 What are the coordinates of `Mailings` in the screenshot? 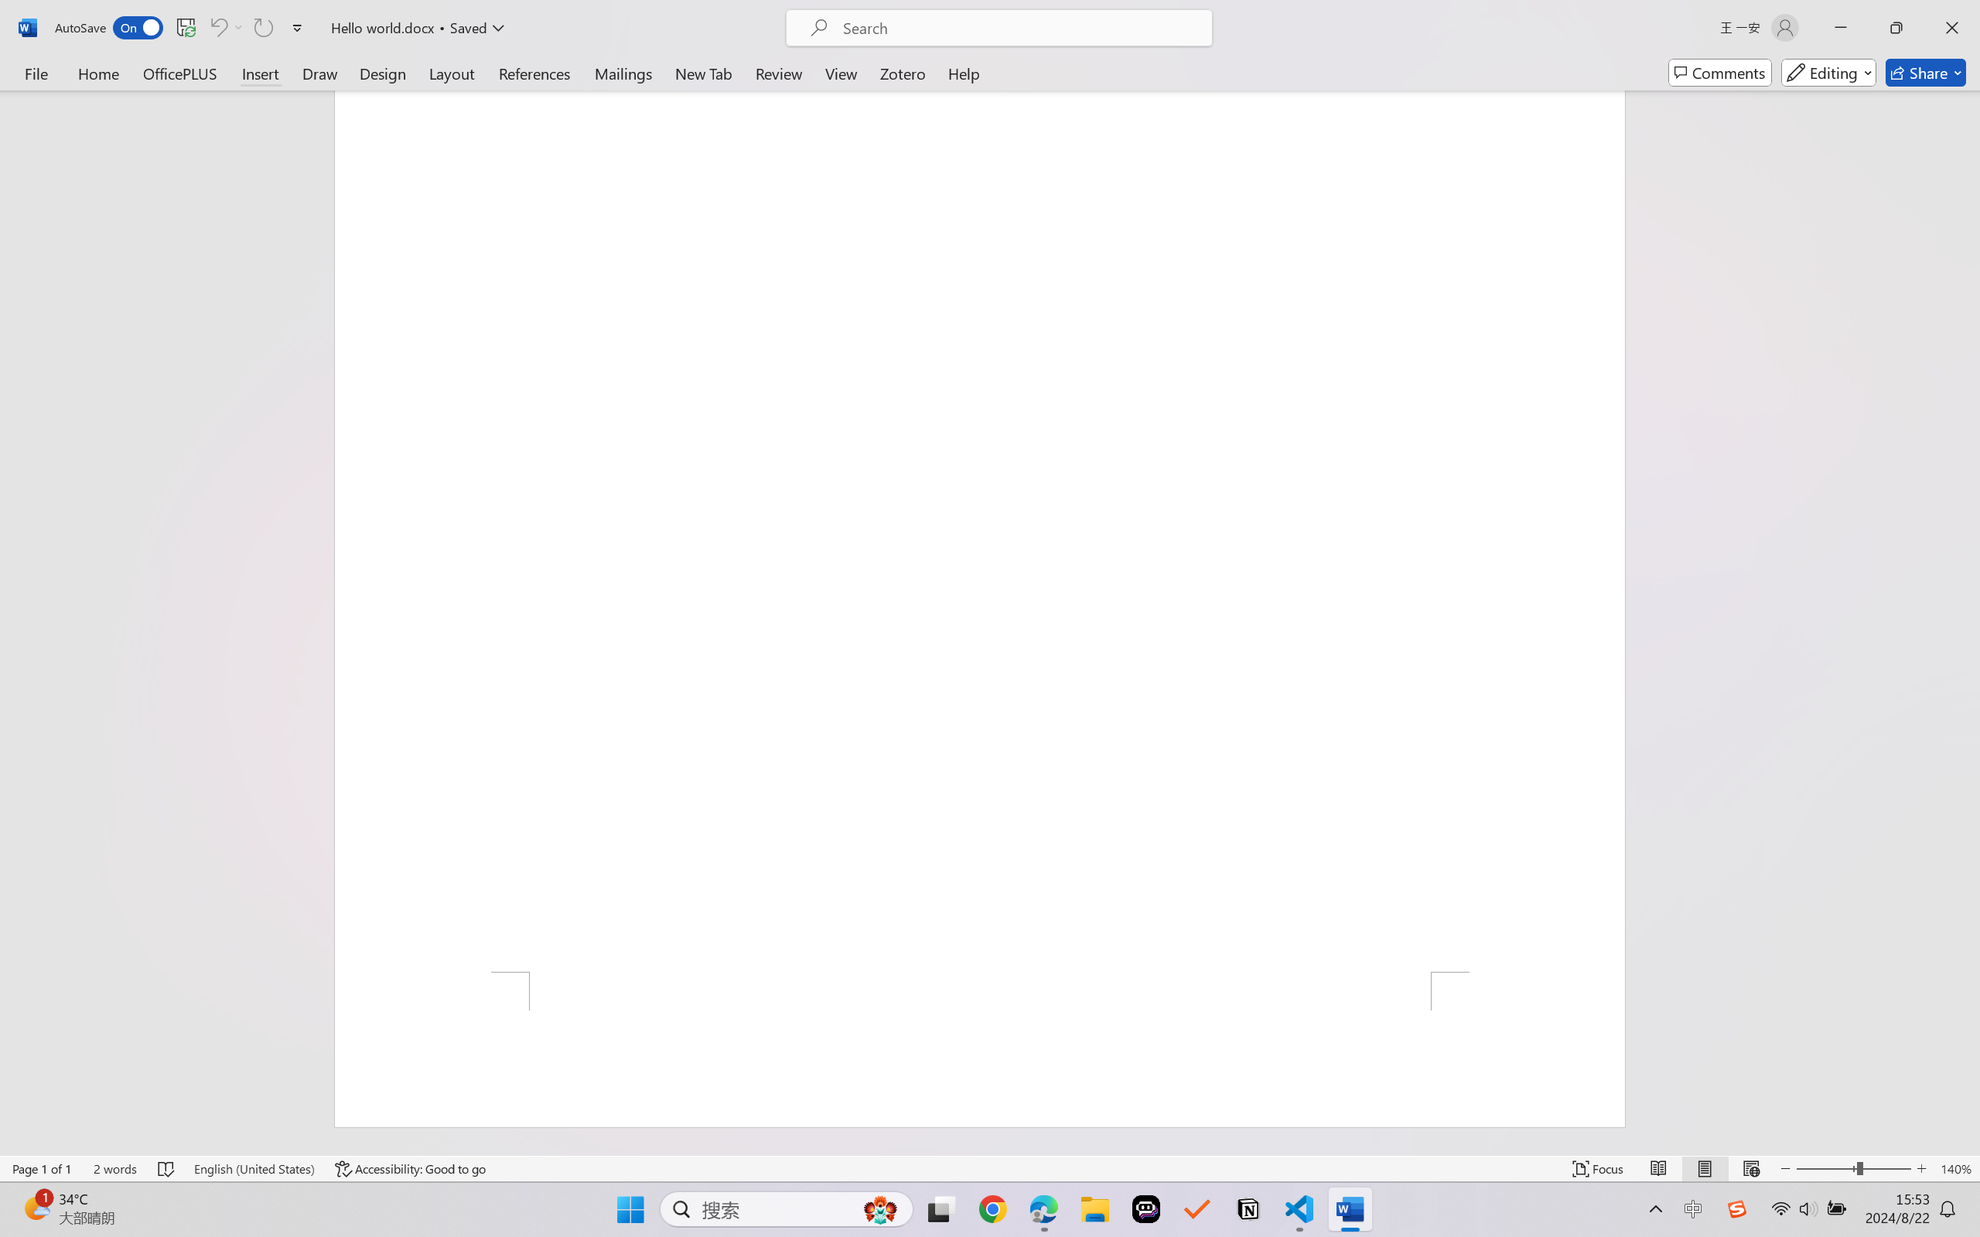 It's located at (623, 73).